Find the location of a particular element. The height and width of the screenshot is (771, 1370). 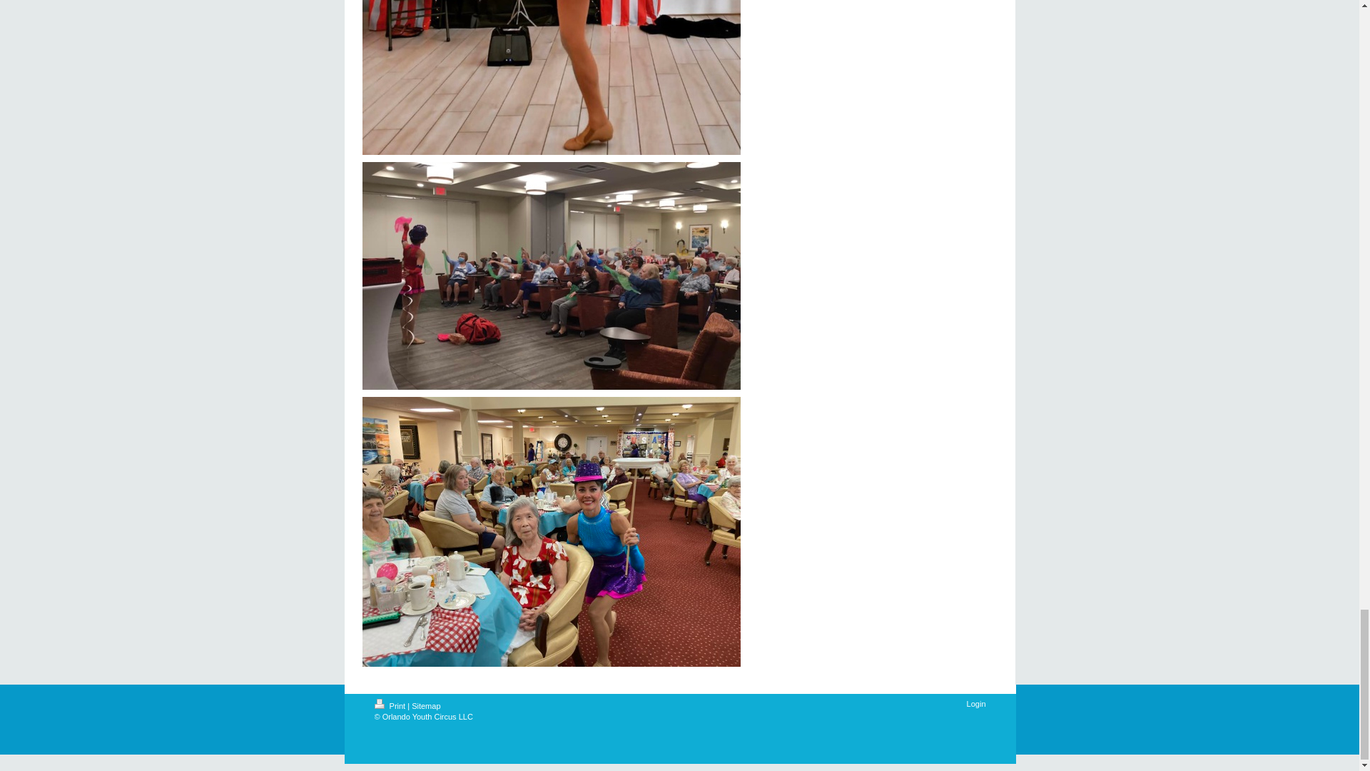

Login is located at coordinates (976, 704).